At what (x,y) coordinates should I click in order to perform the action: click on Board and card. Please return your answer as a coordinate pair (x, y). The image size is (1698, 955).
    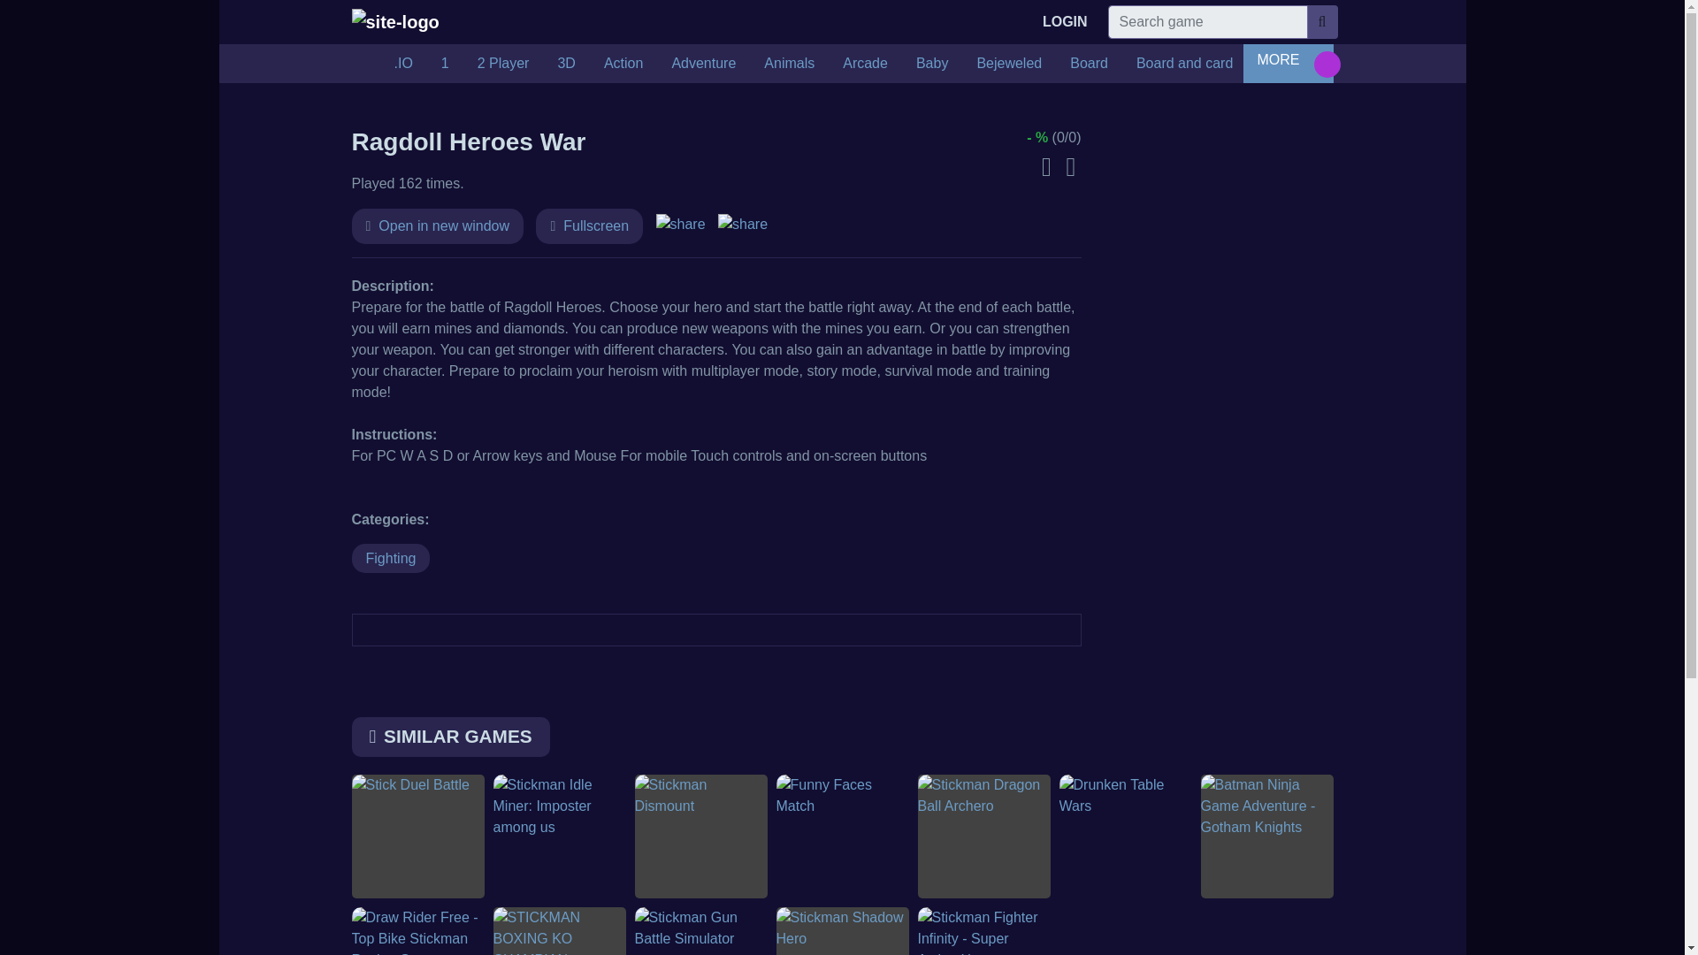
    Looking at the image, I should click on (1184, 63).